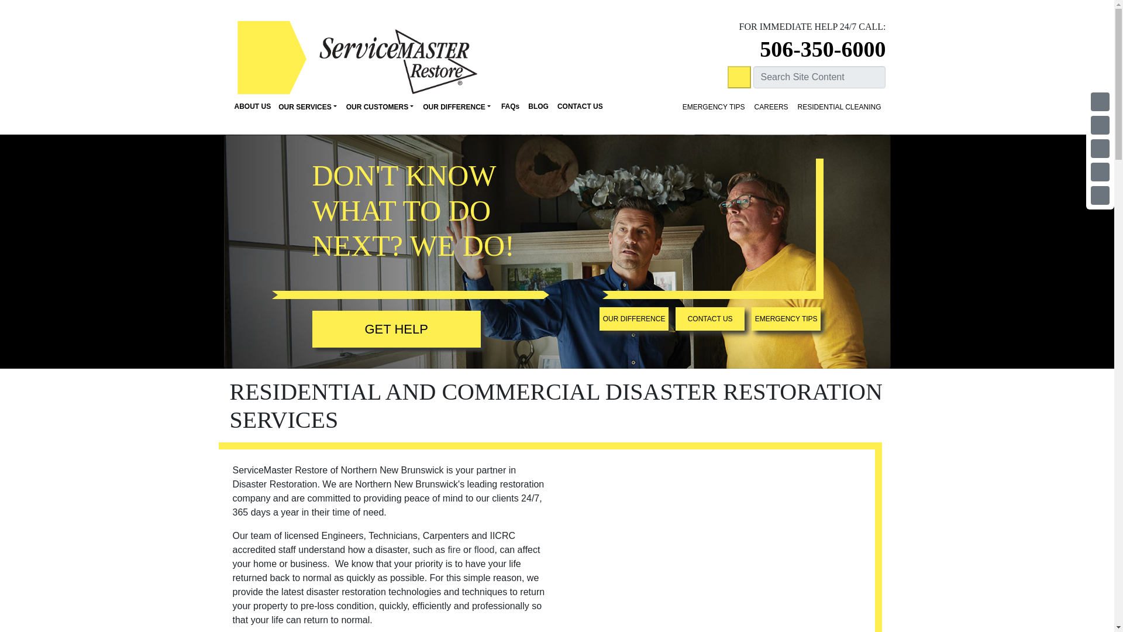 This screenshot has width=1123, height=632. What do you see at coordinates (536, 107) in the screenshot?
I see `BLOG` at bounding box center [536, 107].